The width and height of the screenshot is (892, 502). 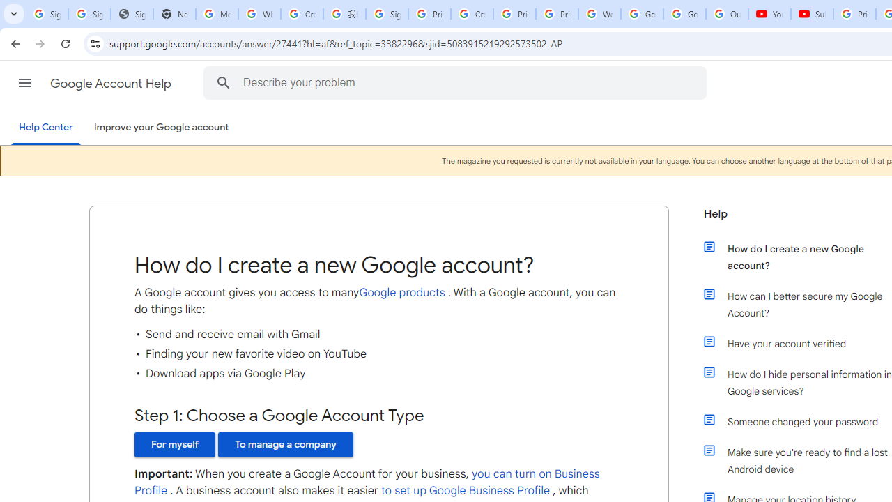 I want to click on System, so click(x=7, y=8).